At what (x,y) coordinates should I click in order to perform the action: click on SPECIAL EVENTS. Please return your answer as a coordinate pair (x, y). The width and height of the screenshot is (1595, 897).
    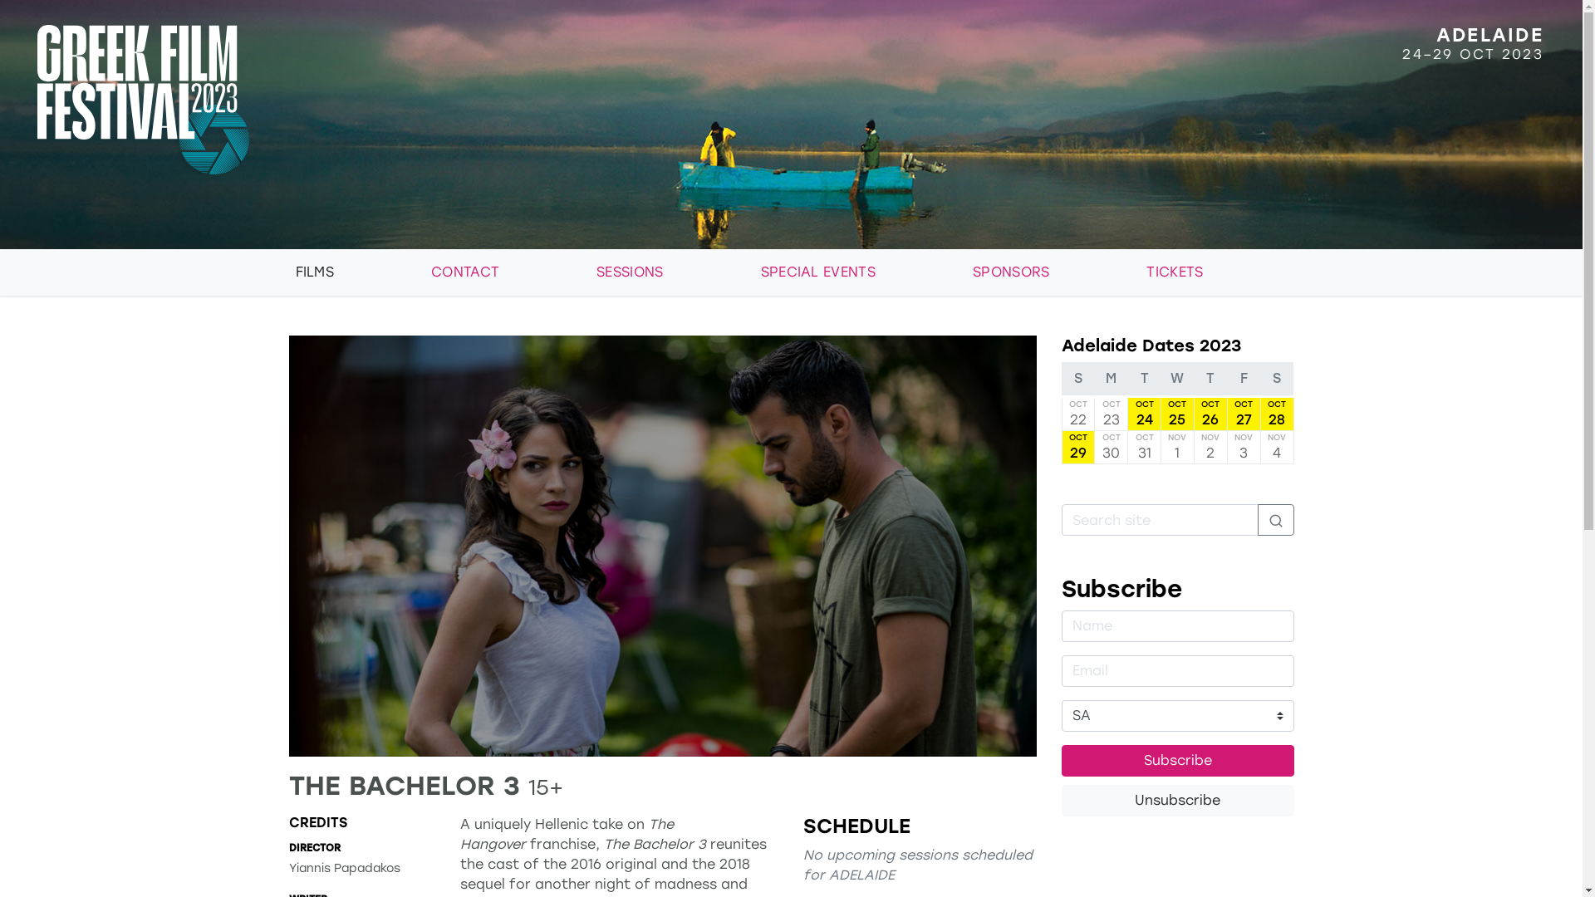
    Looking at the image, I should click on (861, 272).